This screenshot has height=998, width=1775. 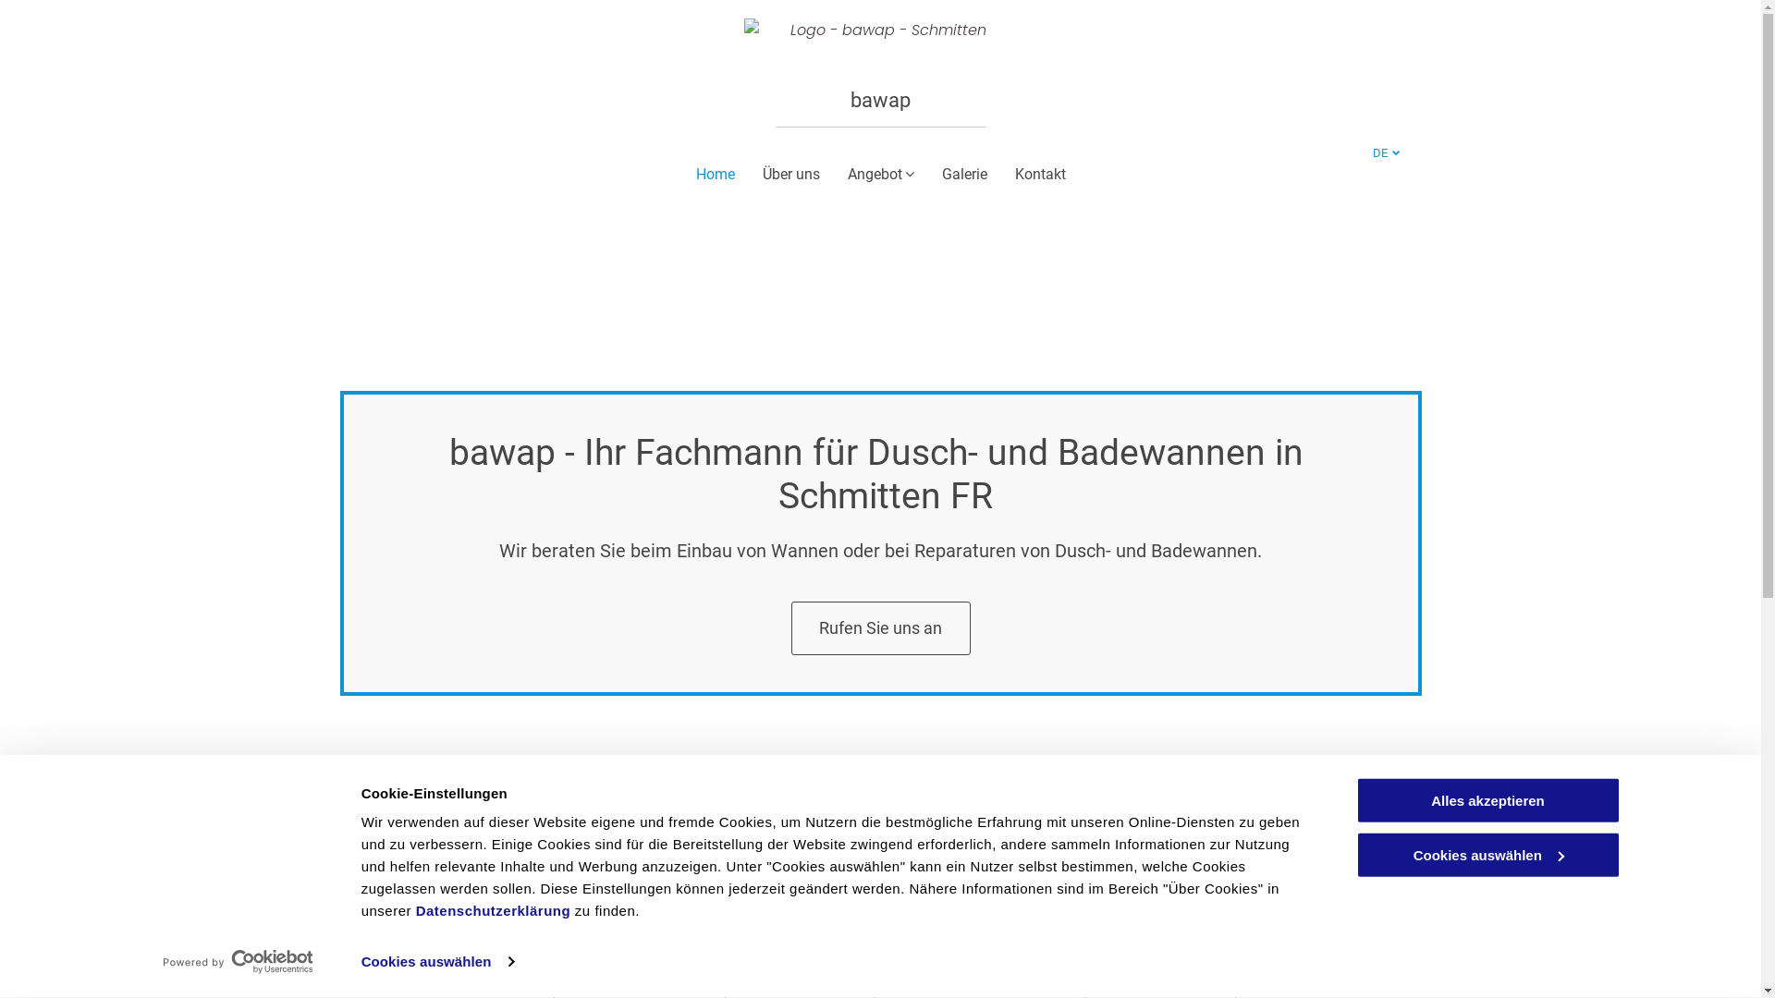 What do you see at coordinates (1487, 800) in the screenshot?
I see `Alles akzeptieren` at bounding box center [1487, 800].